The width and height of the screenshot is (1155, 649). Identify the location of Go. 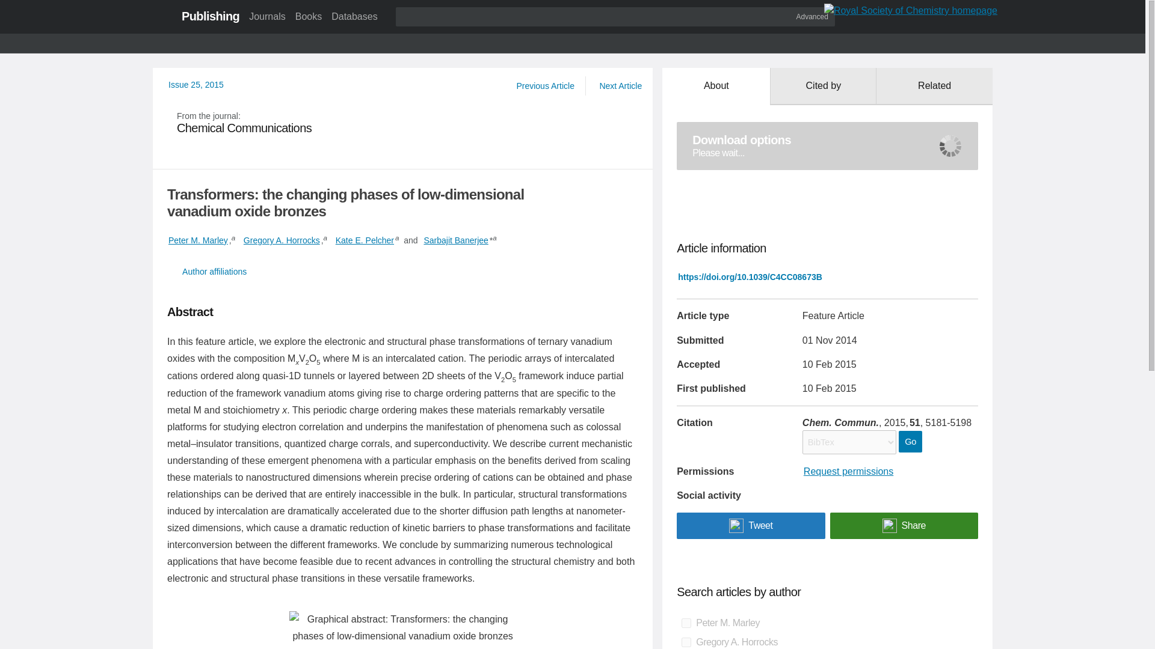
(910, 441).